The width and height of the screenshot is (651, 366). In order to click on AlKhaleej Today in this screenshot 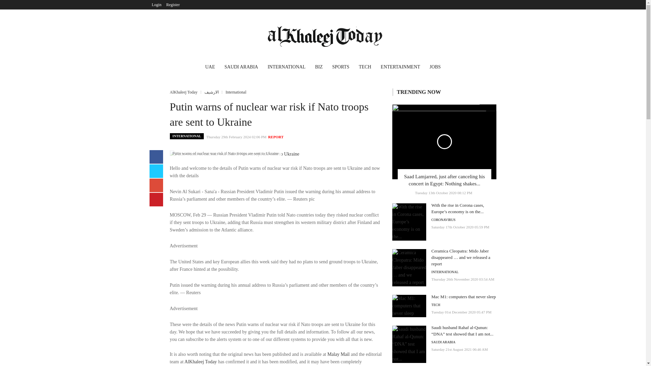, I will do `click(183, 92)`.